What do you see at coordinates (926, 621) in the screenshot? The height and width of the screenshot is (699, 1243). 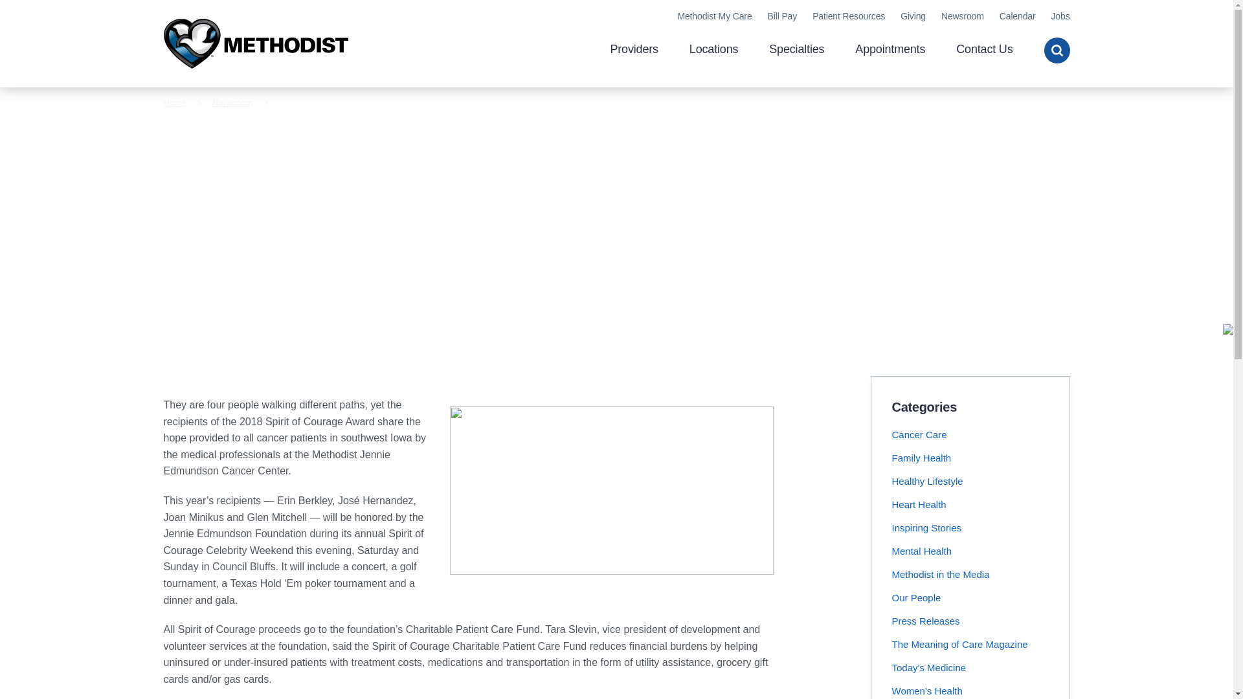 I see `Press Releases` at bounding box center [926, 621].